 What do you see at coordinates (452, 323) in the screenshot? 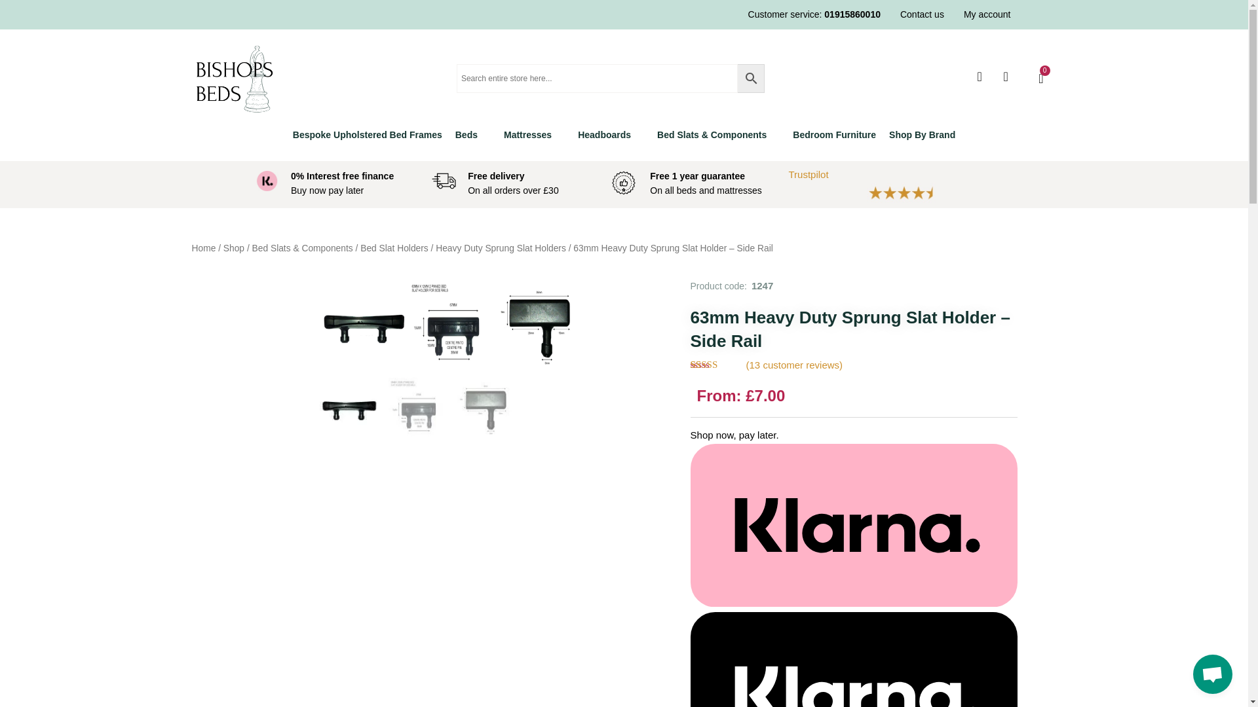
I see `63mm-x-12mm-Side-Fixing-for-a-Metal-Bed-IMG1.jpg` at bounding box center [452, 323].